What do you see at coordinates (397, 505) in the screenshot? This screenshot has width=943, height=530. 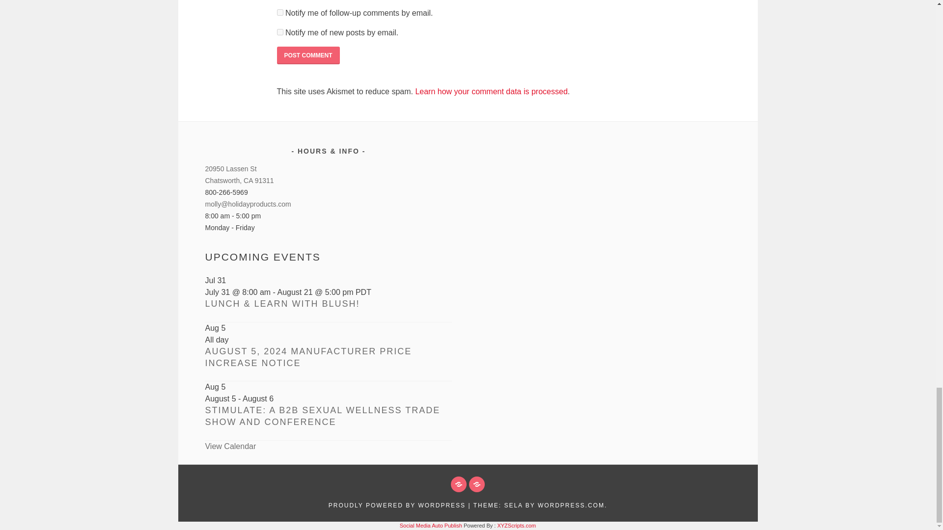 I see `A Semantic Personal Publishing Platform` at bounding box center [397, 505].